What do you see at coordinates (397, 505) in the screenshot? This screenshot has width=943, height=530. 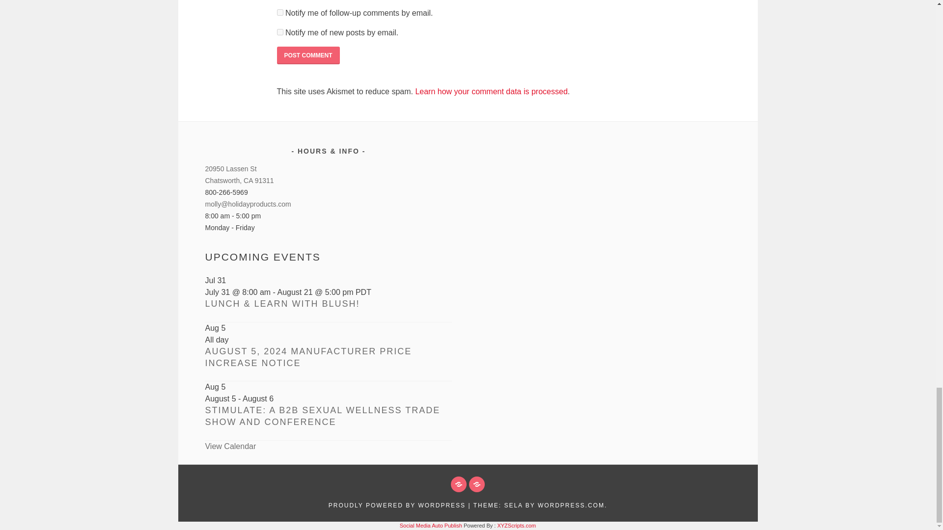 I see `A Semantic Personal Publishing Platform` at bounding box center [397, 505].